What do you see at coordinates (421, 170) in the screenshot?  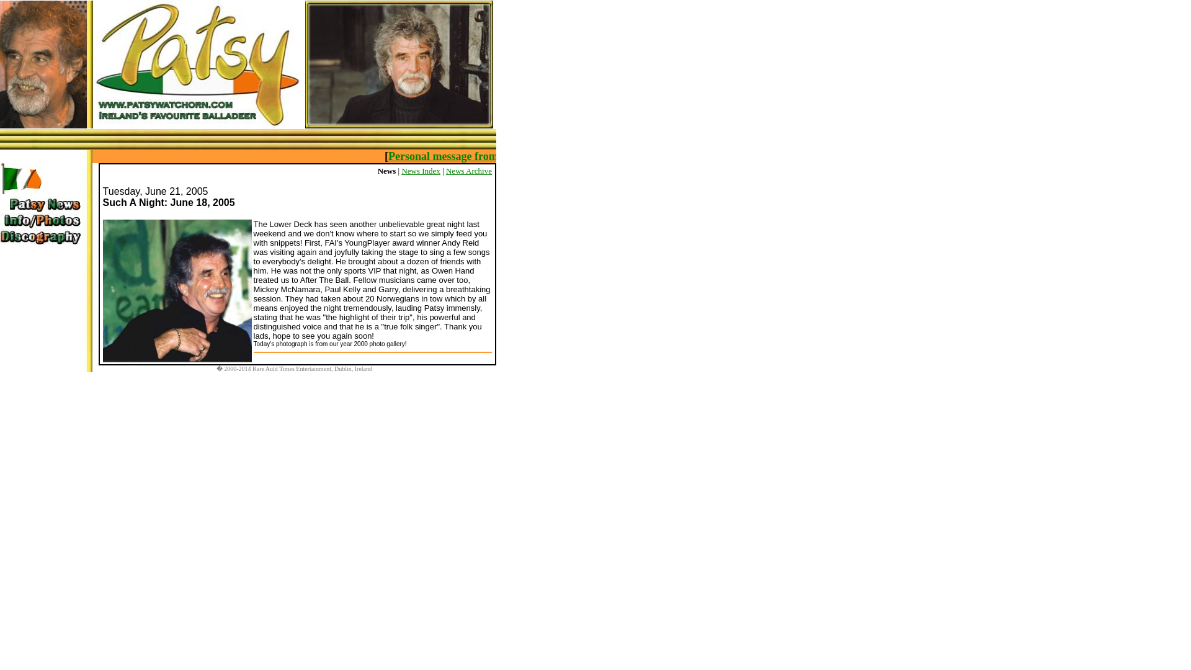 I see `News Index` at bounding box center [421, 170].